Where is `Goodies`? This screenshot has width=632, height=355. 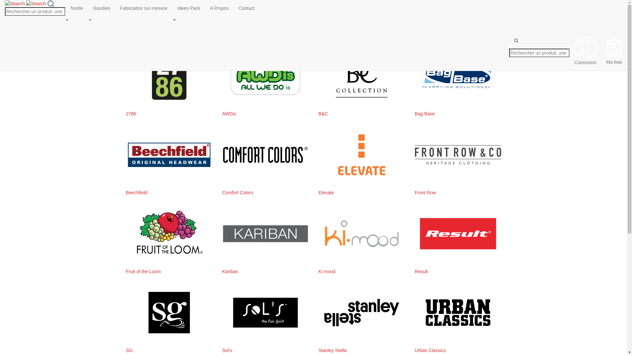
Goodies is located at coordinates (102, 8).